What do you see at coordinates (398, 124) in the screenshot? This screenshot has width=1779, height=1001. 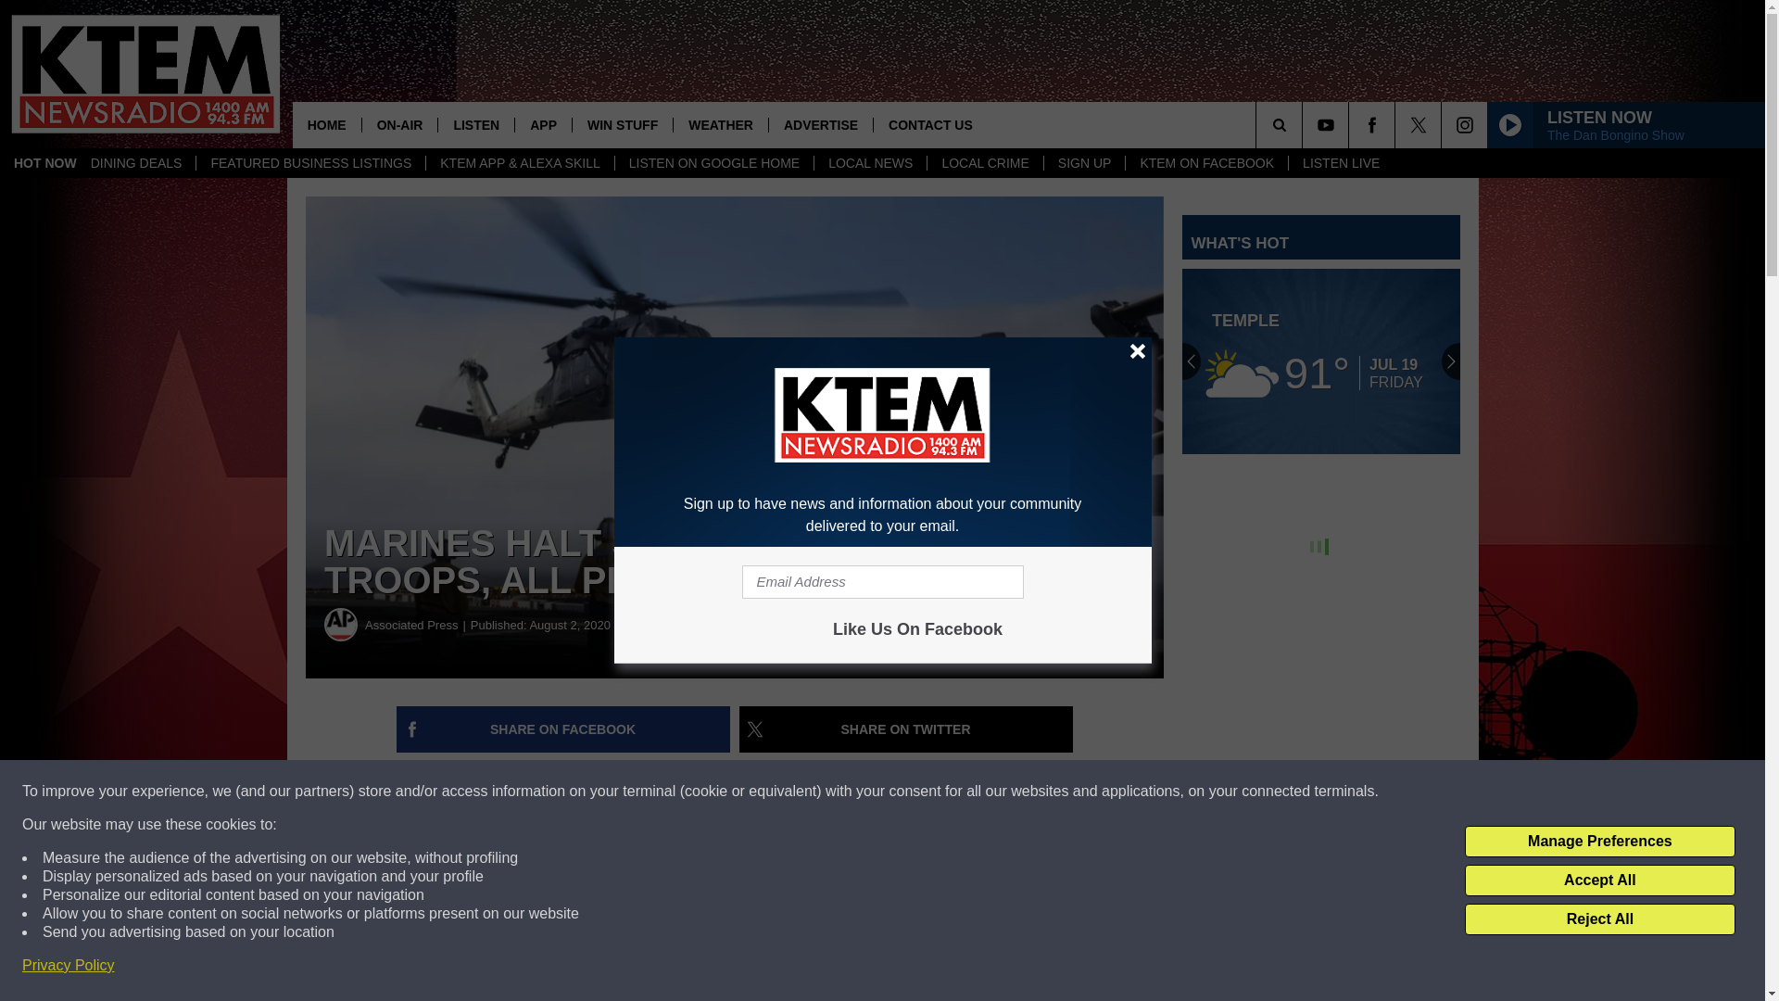 I see `ON-AIR` at bounding box center [398, 124].